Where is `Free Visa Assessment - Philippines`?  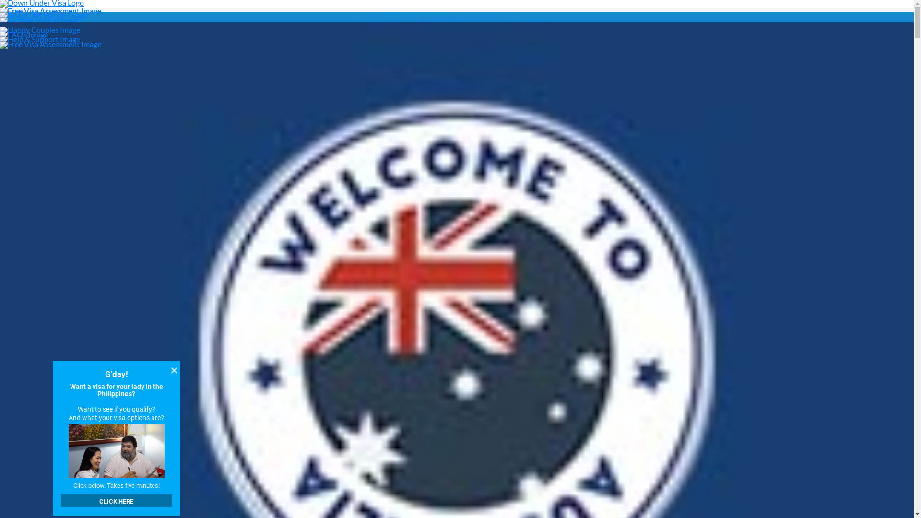
Free Visa Assessment - Philippines is located at coordinates (457, 44).